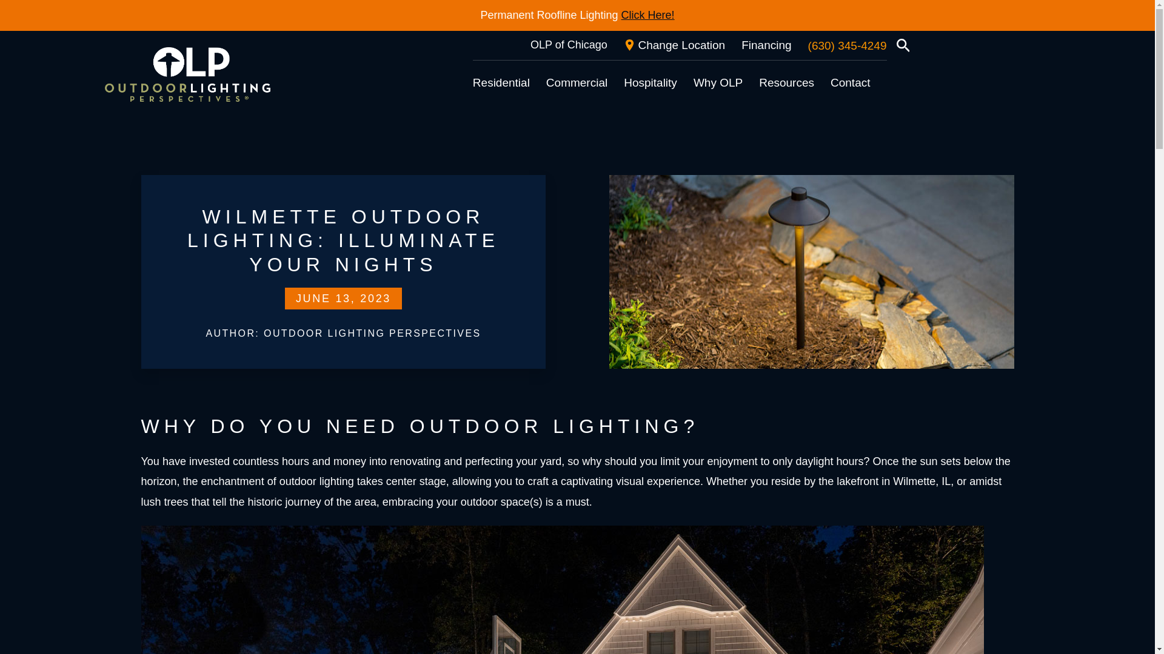 The width and height of the screenshot is (1164, 654). What do you see at coordinates (501, 82) in the screenshot?
I see `Residential` at bounding box center [501, 82].